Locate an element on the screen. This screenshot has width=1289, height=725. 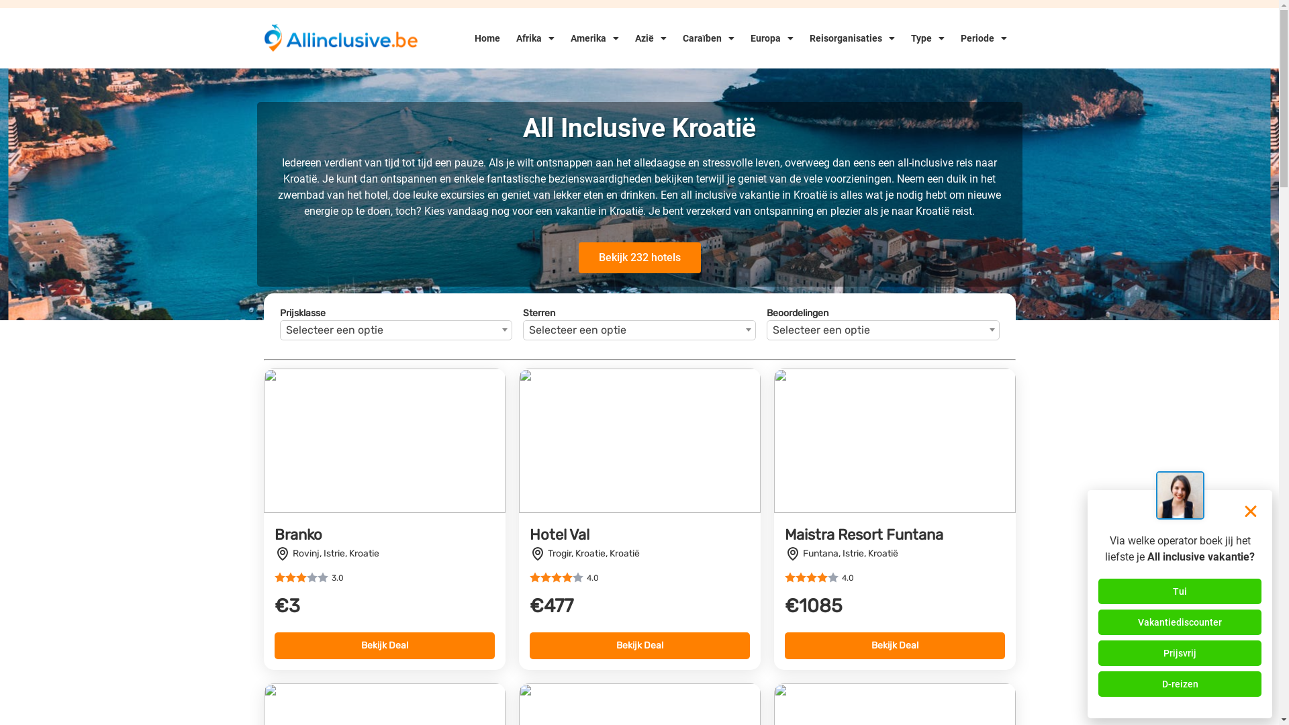
Periode is located at coordinates (984, 38).